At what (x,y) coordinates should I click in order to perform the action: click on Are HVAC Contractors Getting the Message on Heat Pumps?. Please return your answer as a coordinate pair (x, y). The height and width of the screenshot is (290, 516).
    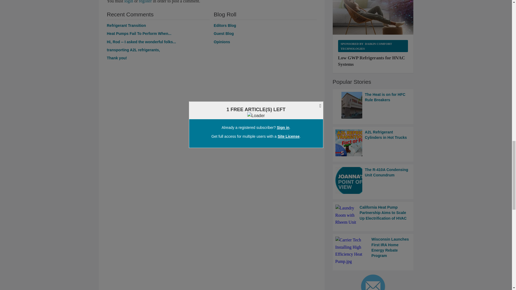
    Looking at the image, I should click on (139, 33).